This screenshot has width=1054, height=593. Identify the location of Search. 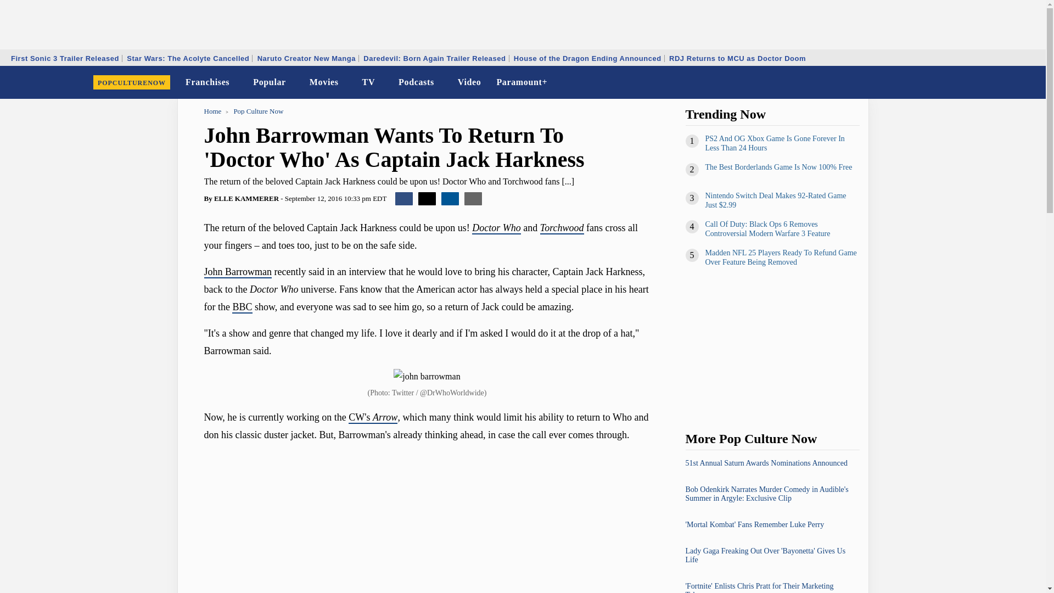
(1030, 82).